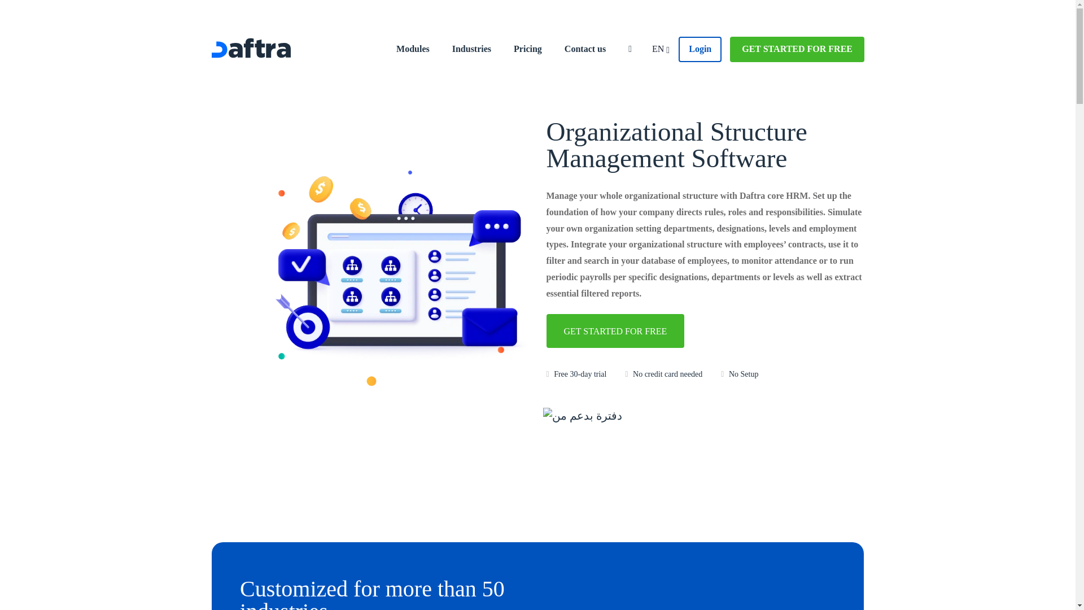 Image resolution: width=1084 pixels, height=610 pixels. What do you see at coordinates (797, 49) in the screenshot?
I see `GET STARTED FOR FREE` at bounding box center [797, 49].